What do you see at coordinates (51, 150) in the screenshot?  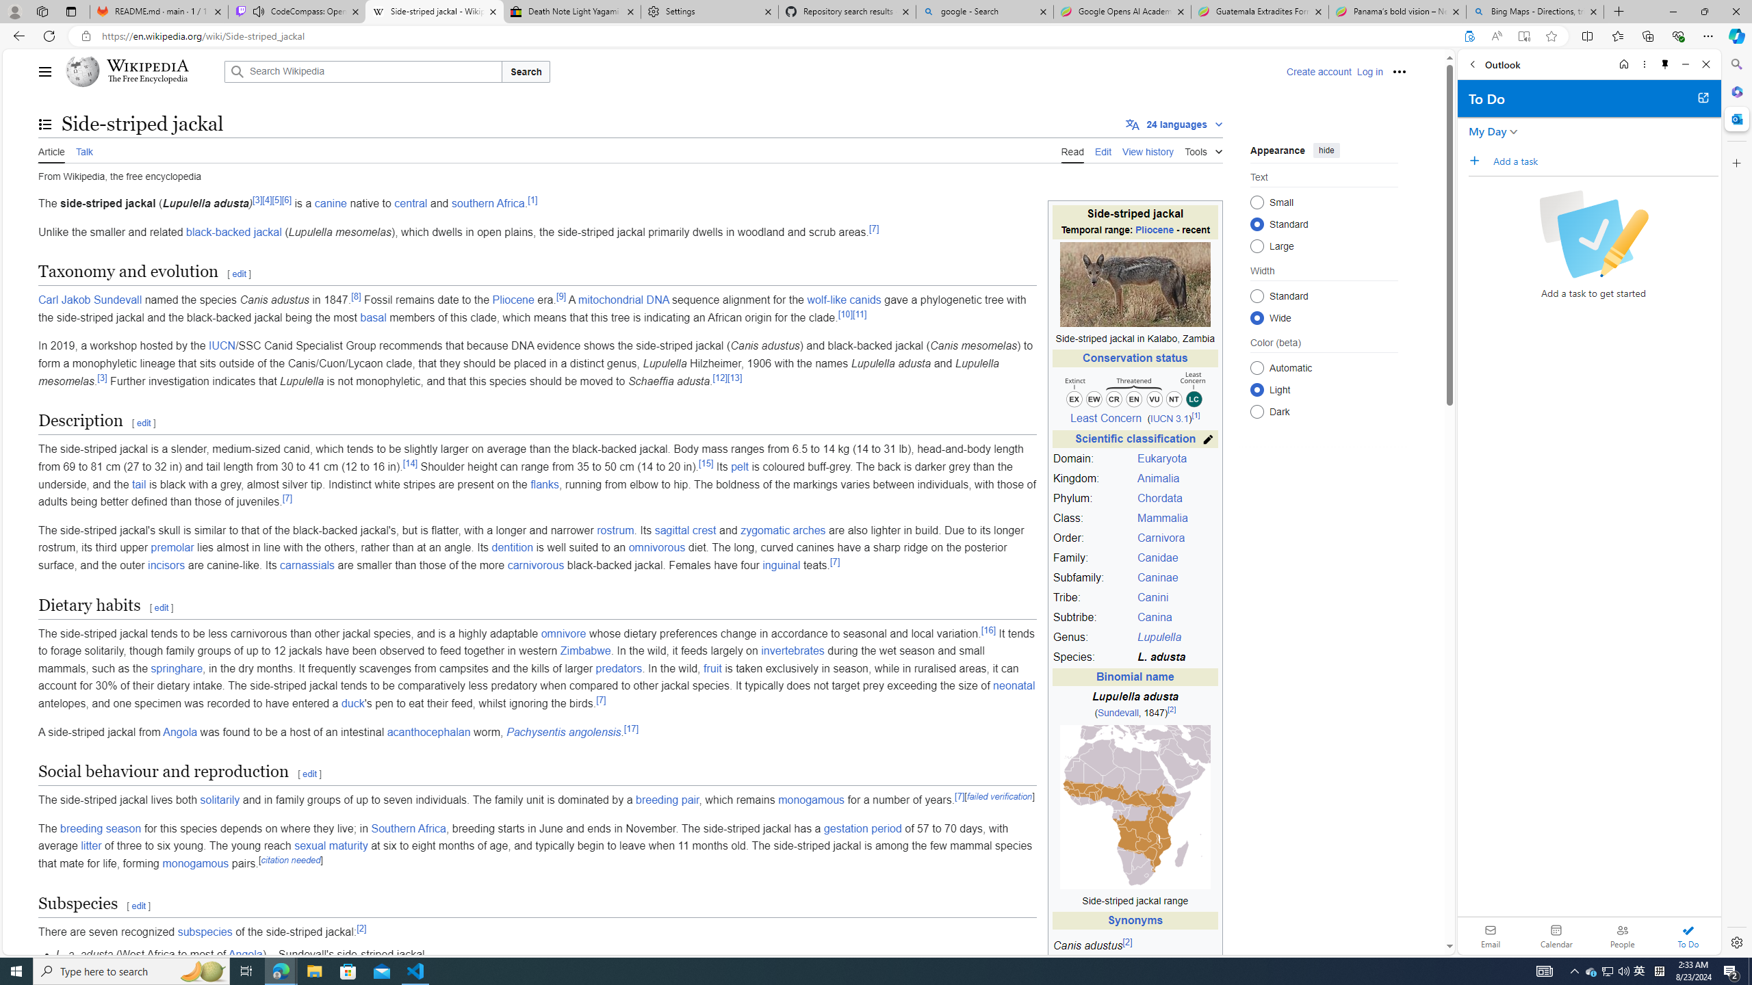 I see `Article` at bounding box center [51, 150].